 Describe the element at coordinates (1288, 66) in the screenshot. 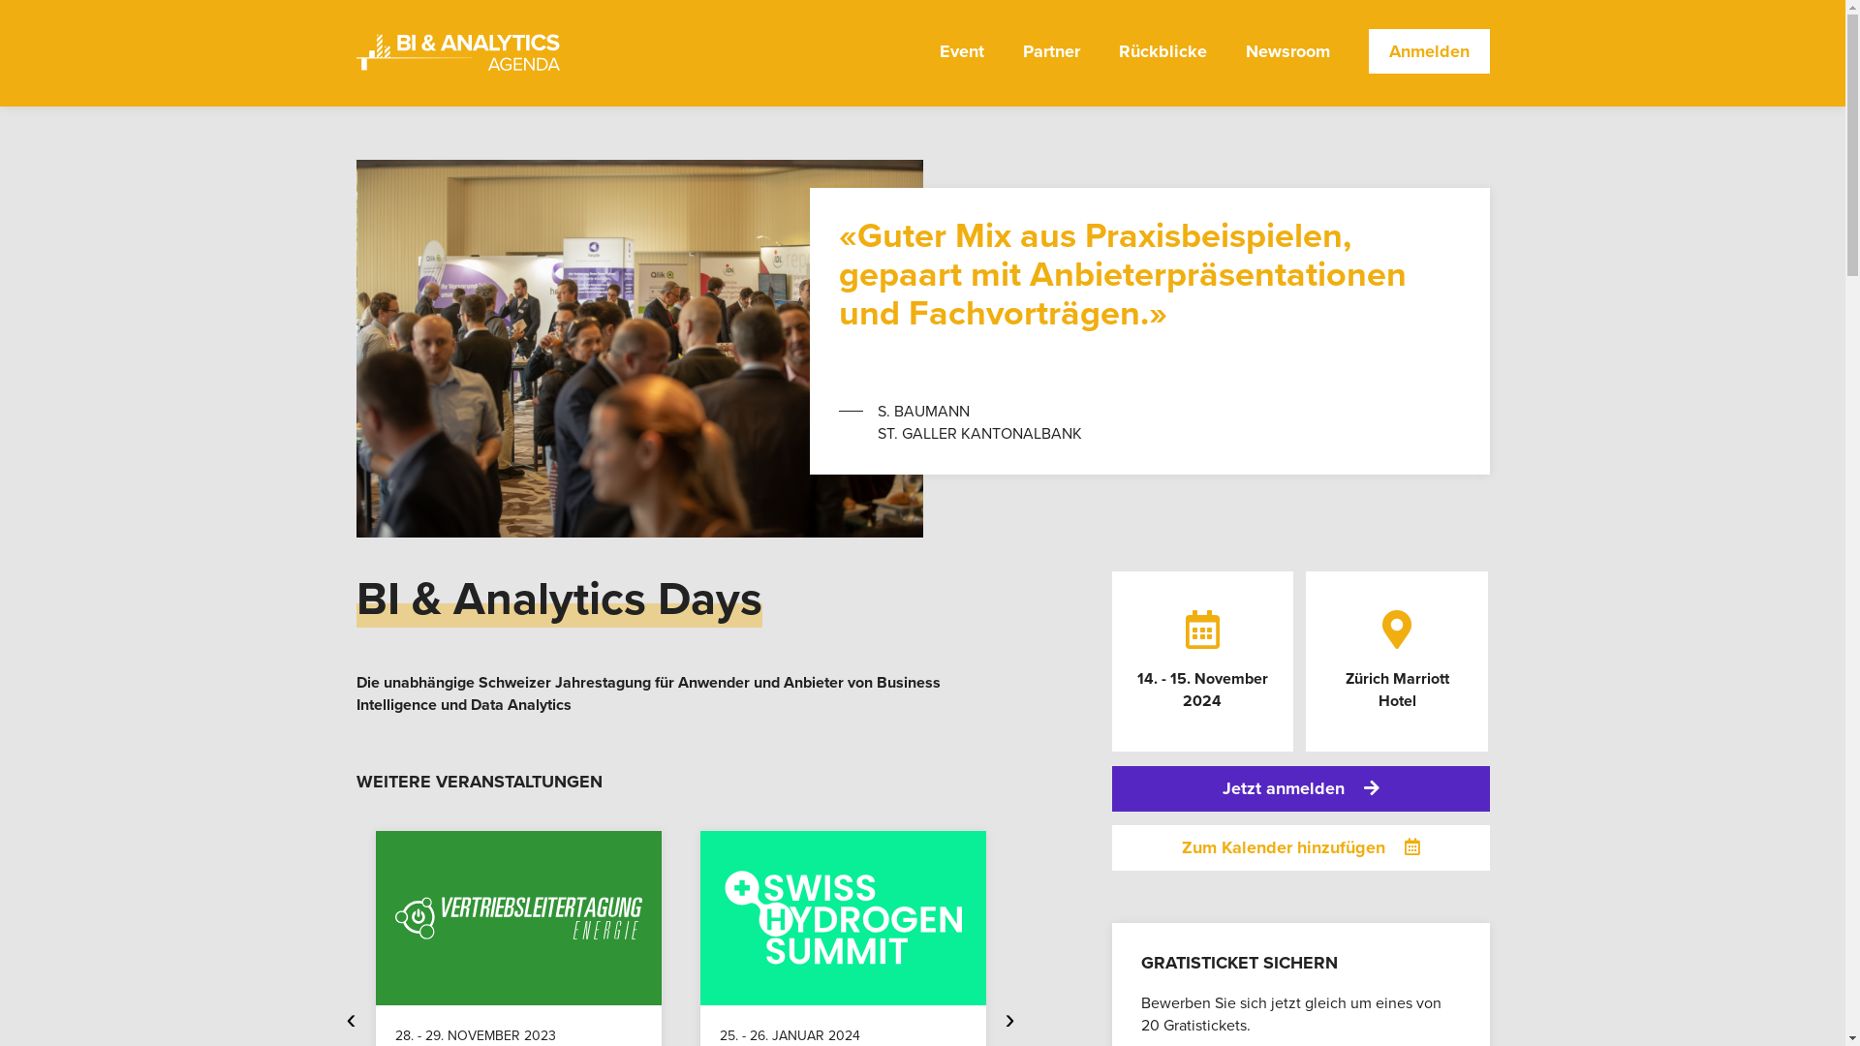

I see `Newsroom` at that location.